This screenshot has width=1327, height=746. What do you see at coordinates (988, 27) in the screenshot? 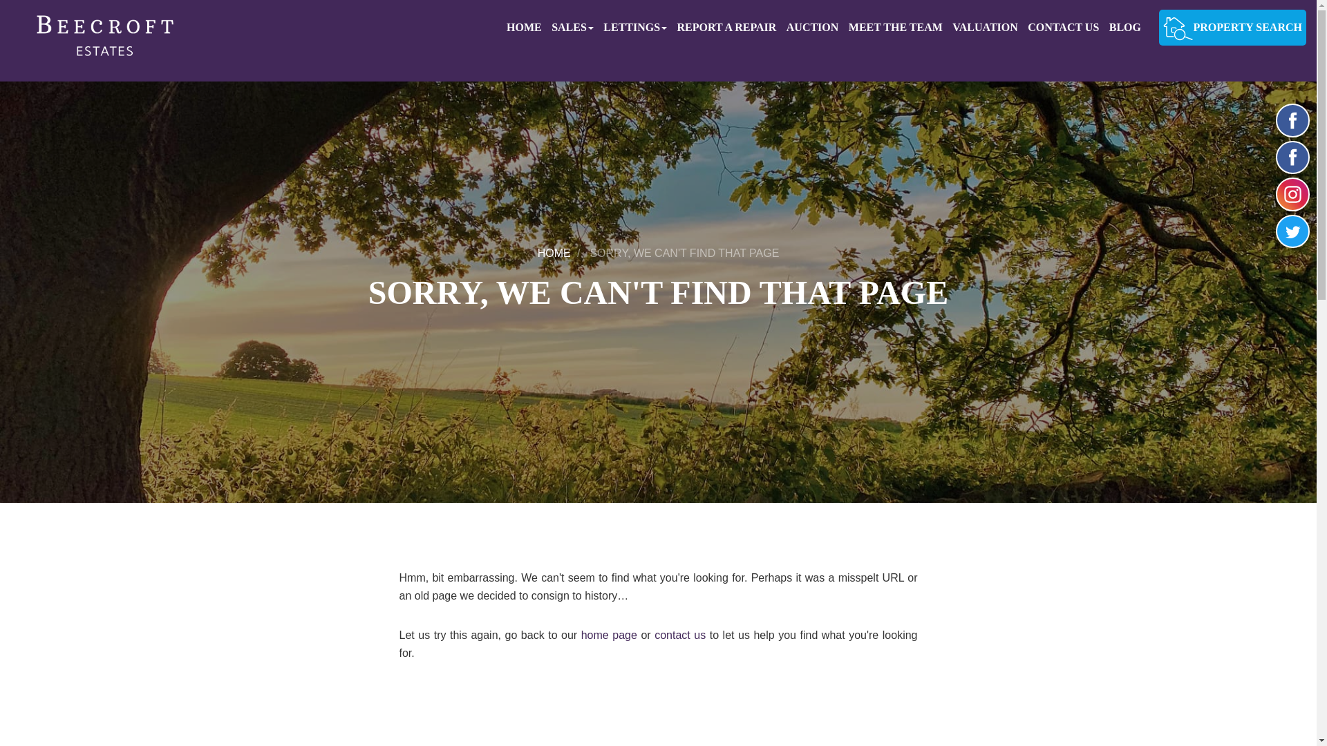
I see `VALUATION` at bounding box center [988, 27].